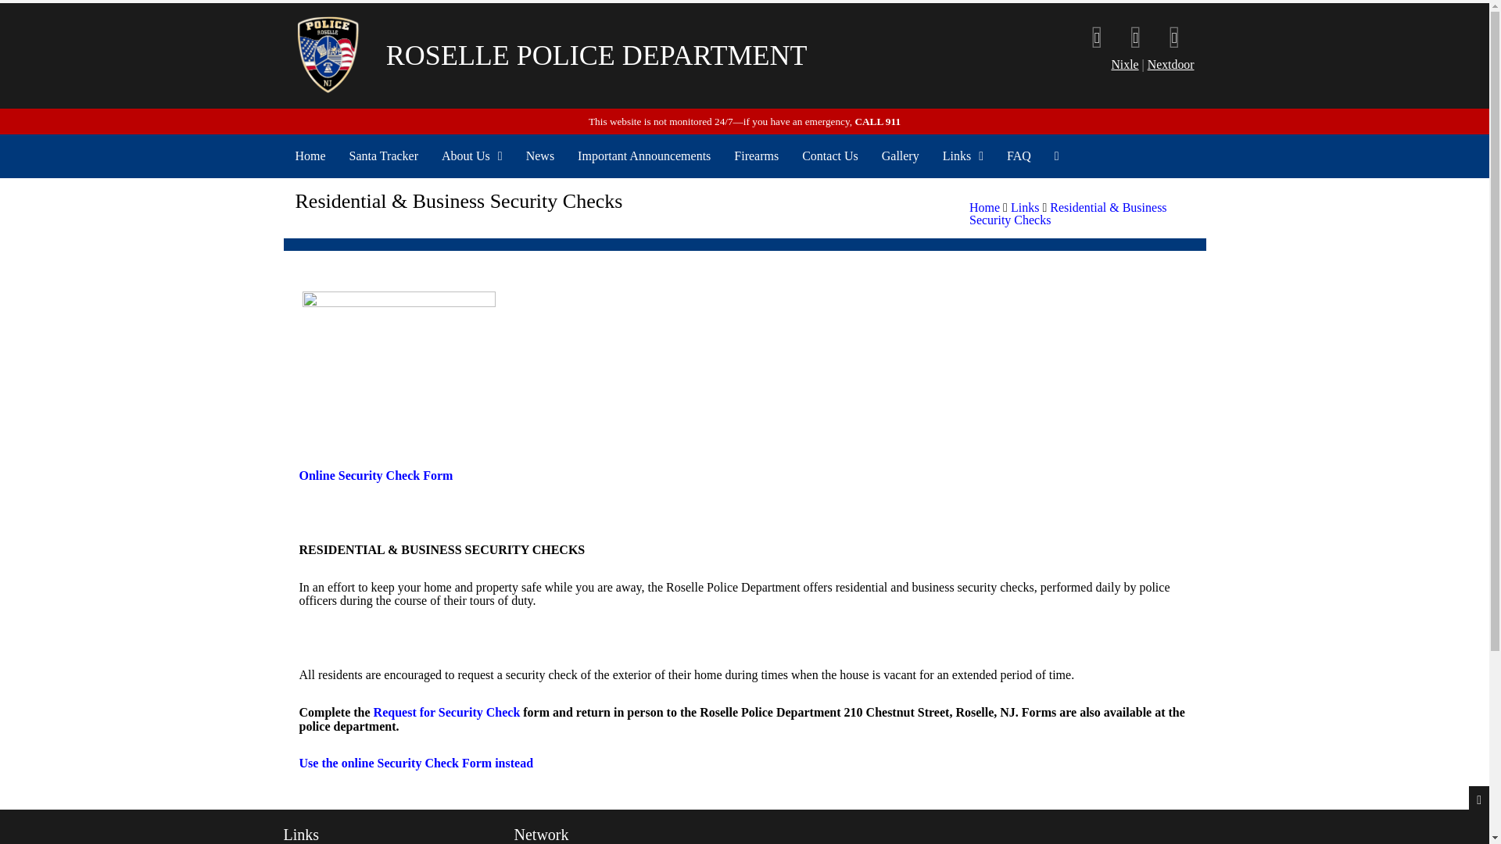 Image resolution: width=1501 pixels, height=844 pixels. I want to click on FAQ, so click(1019, 156).